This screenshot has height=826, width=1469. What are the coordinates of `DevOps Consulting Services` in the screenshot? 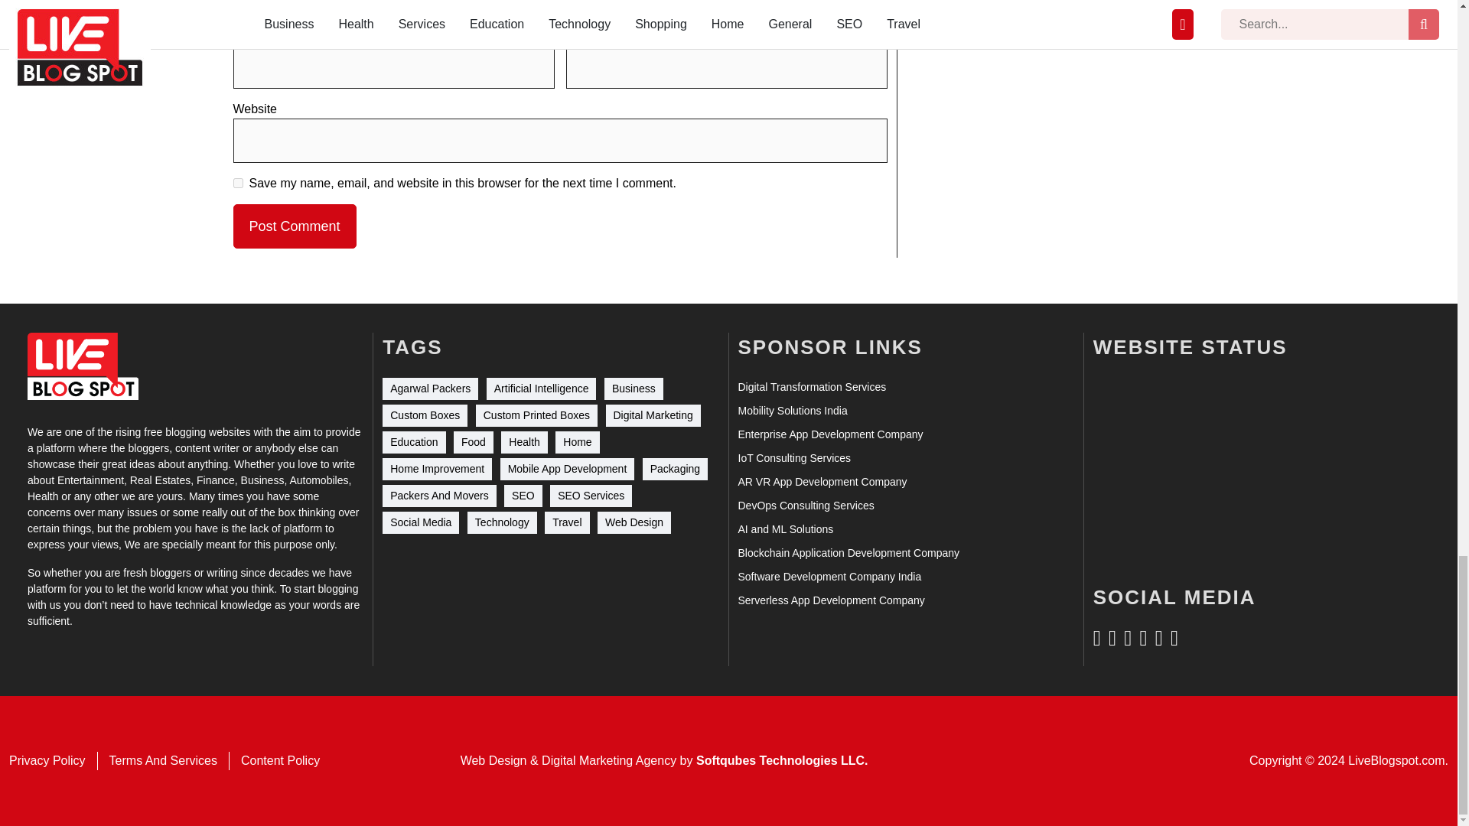 It's located at (805, 506).